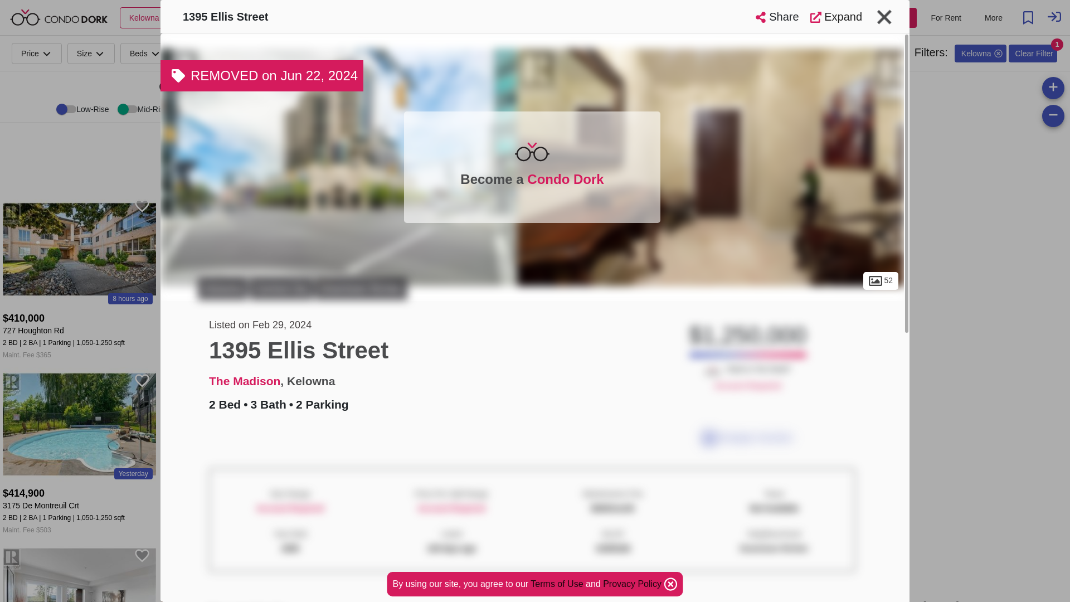 The width and height of the screenshot is (1070, 602). What do you see at coordinates (59, 17) in the screenshot?
I see `Condodork Logo` at bounding box center [59, 17].